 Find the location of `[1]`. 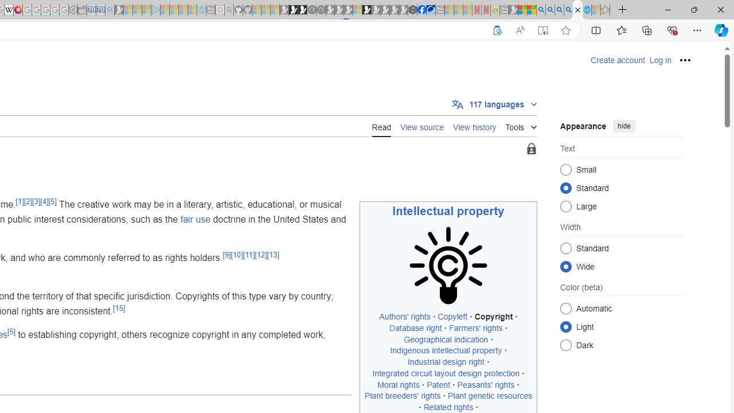

[1] is located at coordinates (19, 201).